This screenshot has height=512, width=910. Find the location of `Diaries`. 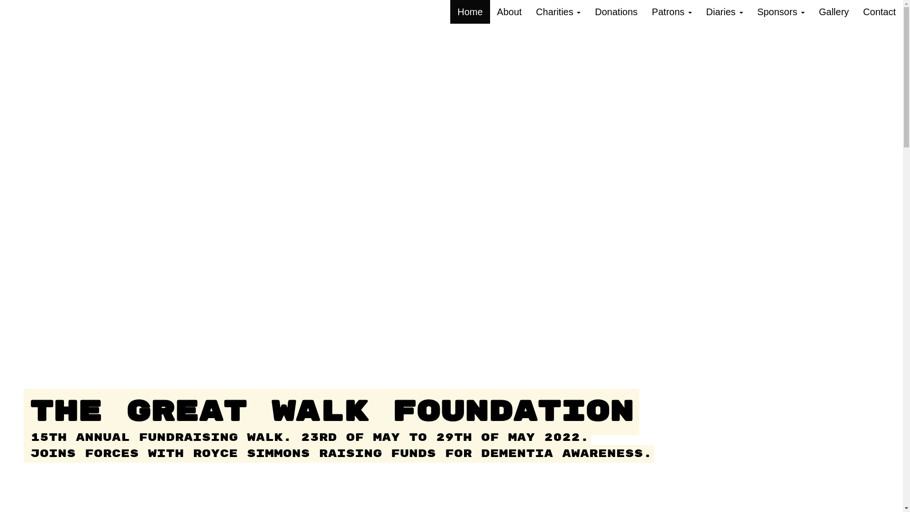

Diaries is located at coordinates (725, 12).